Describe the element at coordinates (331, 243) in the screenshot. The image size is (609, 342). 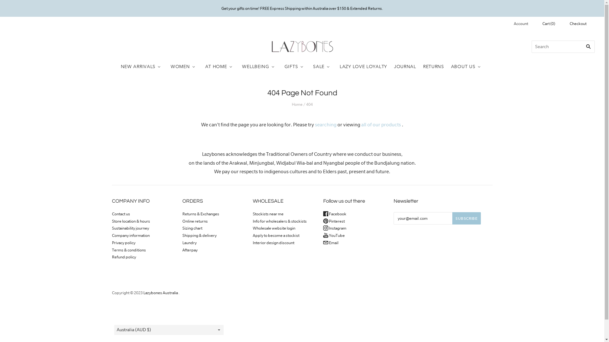
I see `Email` at that location.